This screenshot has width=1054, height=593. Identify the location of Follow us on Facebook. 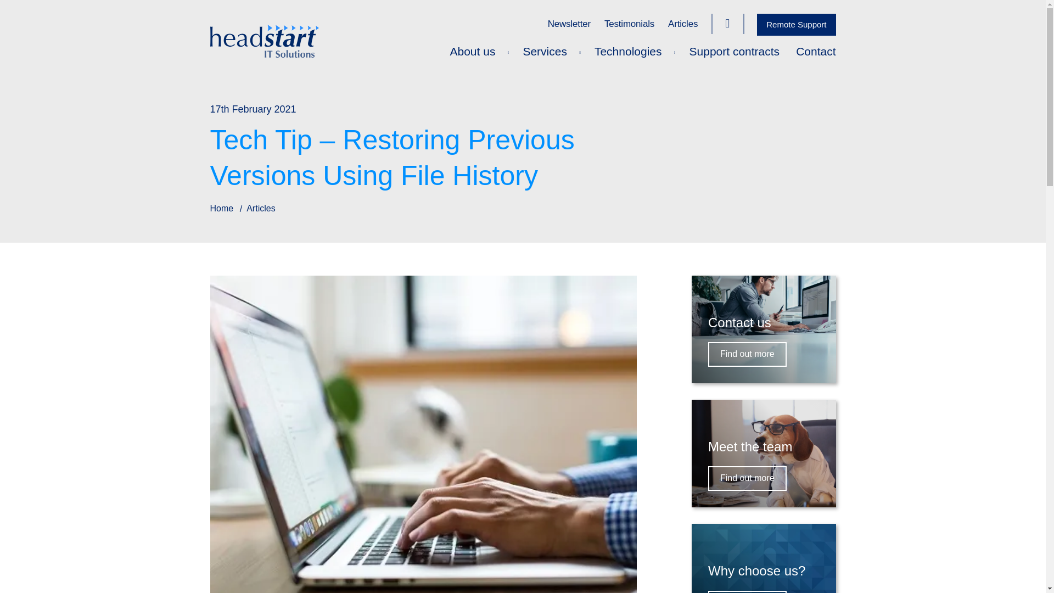
(727, 24).